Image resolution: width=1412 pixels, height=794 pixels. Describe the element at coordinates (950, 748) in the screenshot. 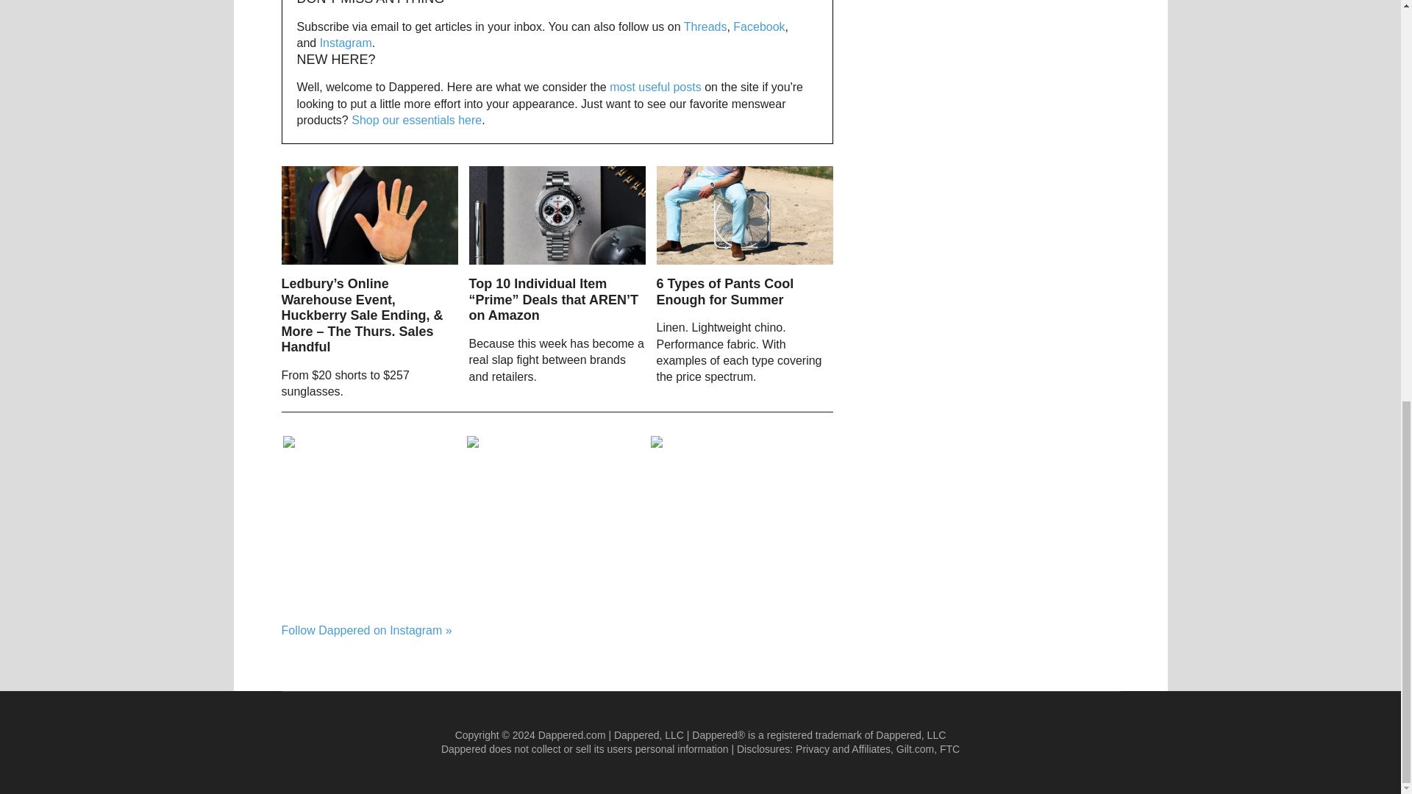

I see `Dappered FTC Disclosures` at that location.